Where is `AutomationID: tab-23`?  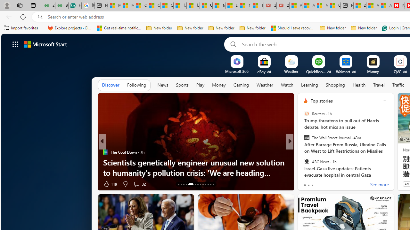 AutomationID: tab-23 is located at coordinates (208, 184).